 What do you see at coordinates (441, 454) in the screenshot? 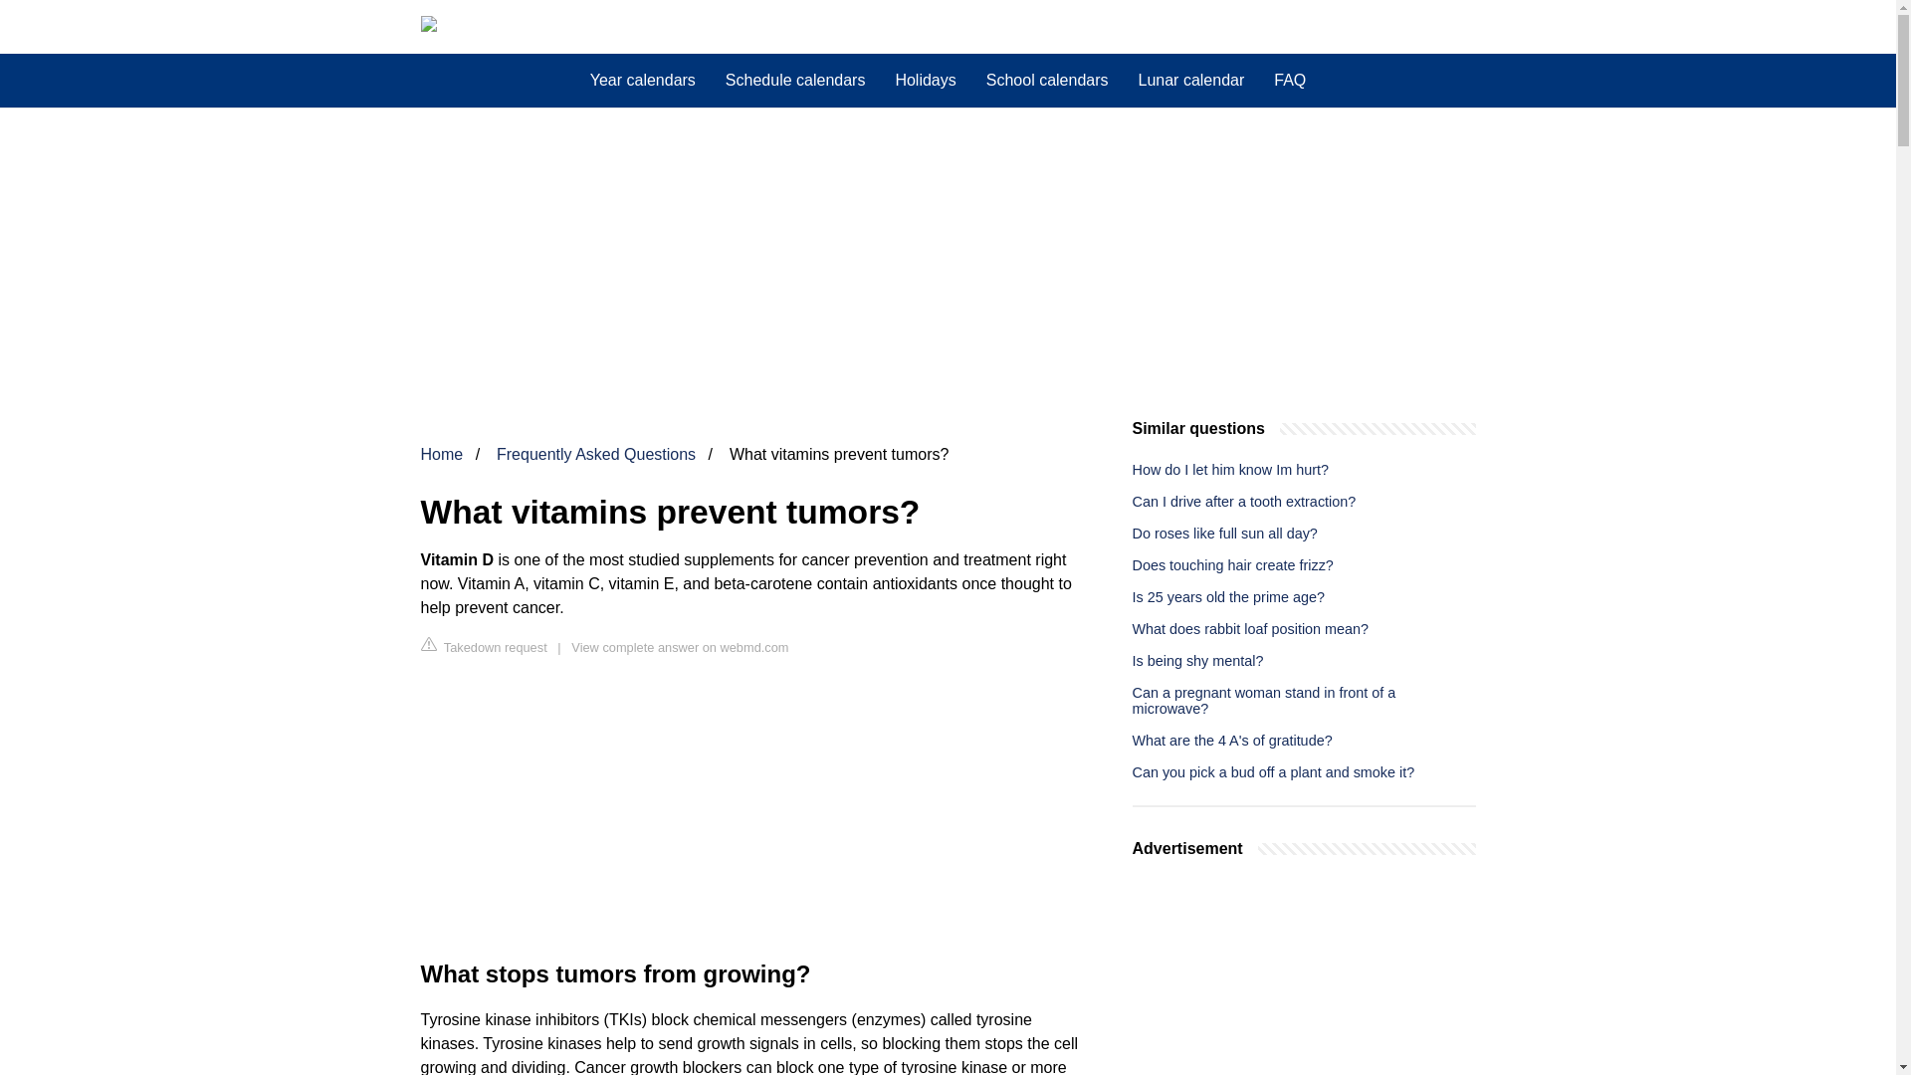
I see `Home` at bounding box center [441, 454].